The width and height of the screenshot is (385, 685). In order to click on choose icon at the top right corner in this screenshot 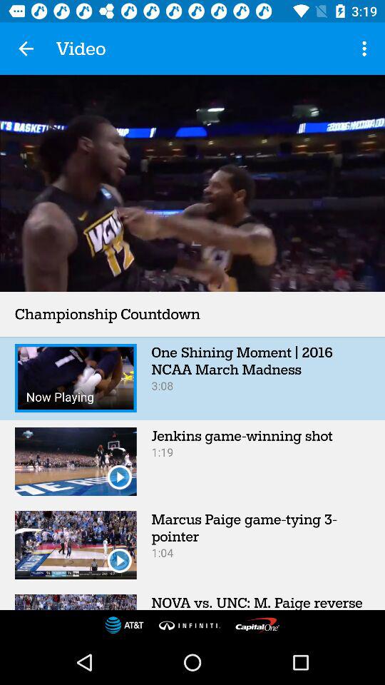, I will do `click(366, 49)`.